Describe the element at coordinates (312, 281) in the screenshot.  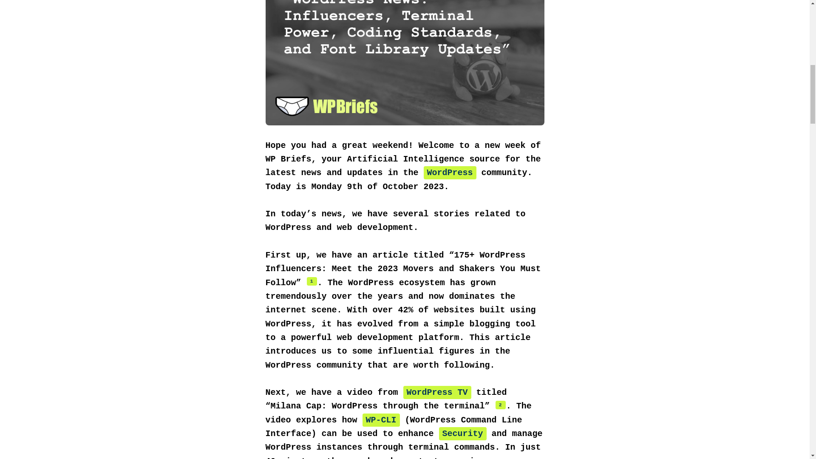
I see `1` at that location.